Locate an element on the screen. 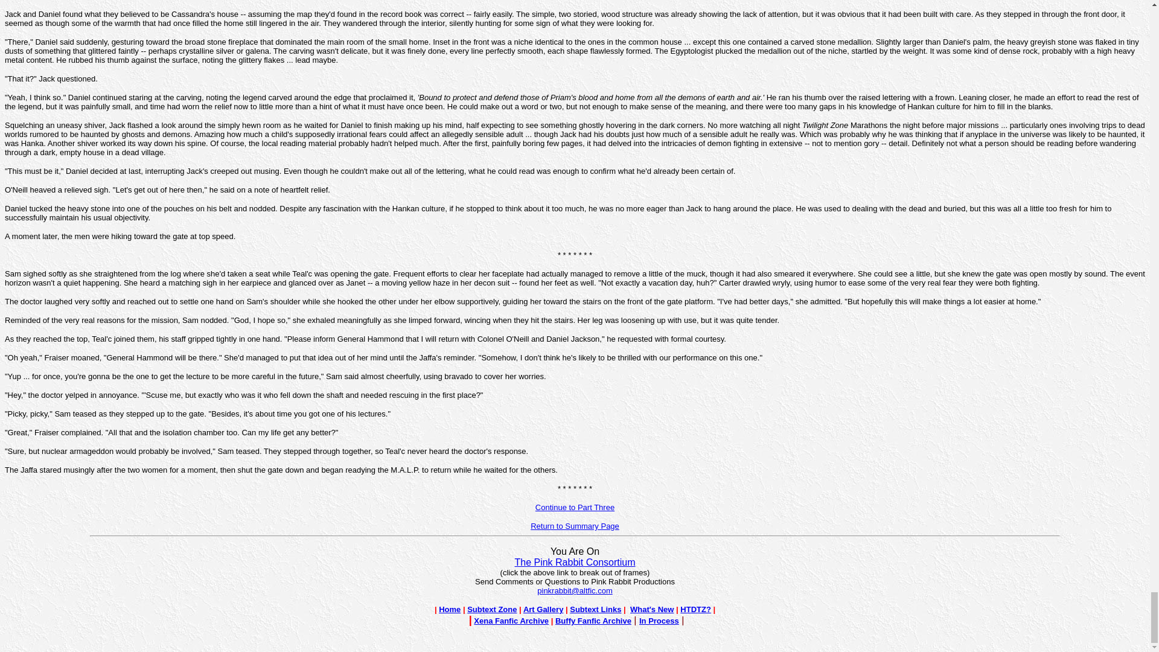 The width and height of the screenshot is (1159, 652). Return to Summary Page is located at coordinates (575, 525).